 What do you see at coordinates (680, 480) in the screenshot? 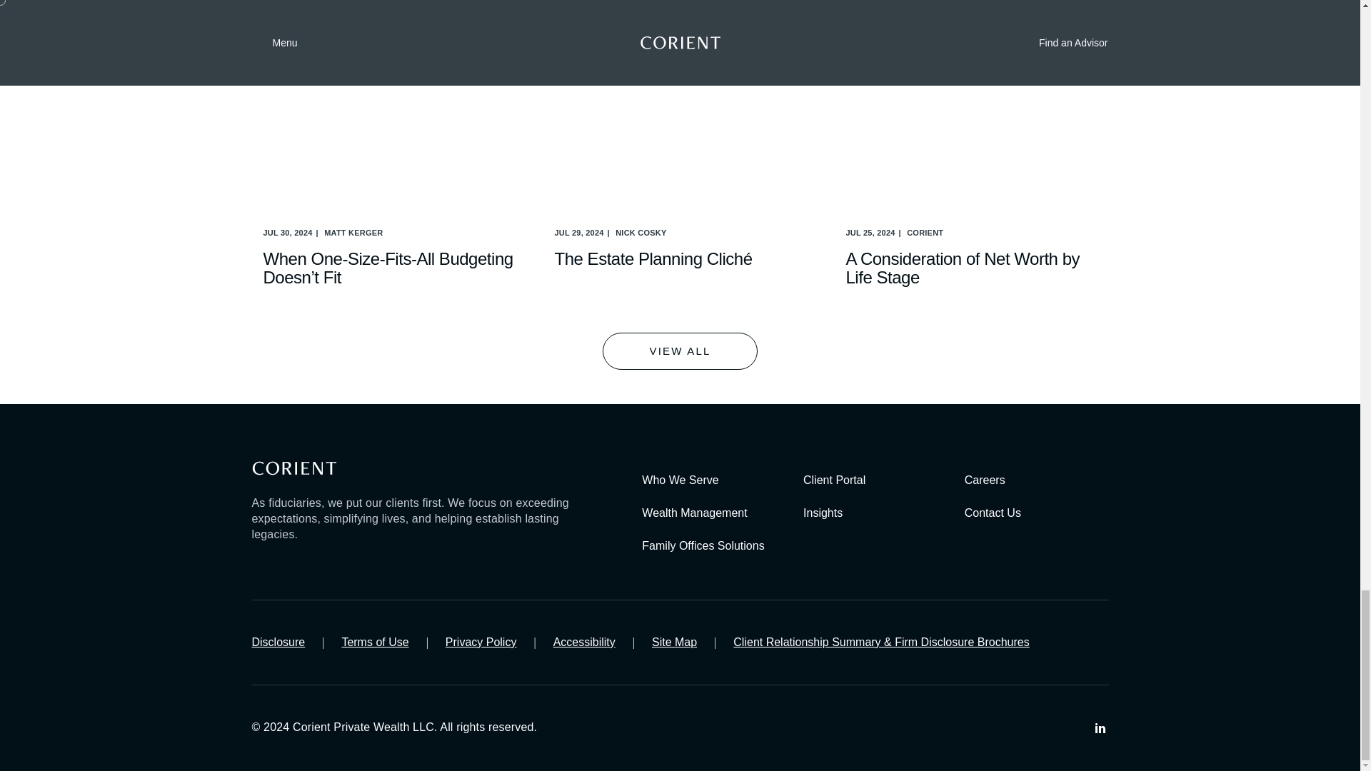
I see `Who We Serve` at bounding box center [680, 480].